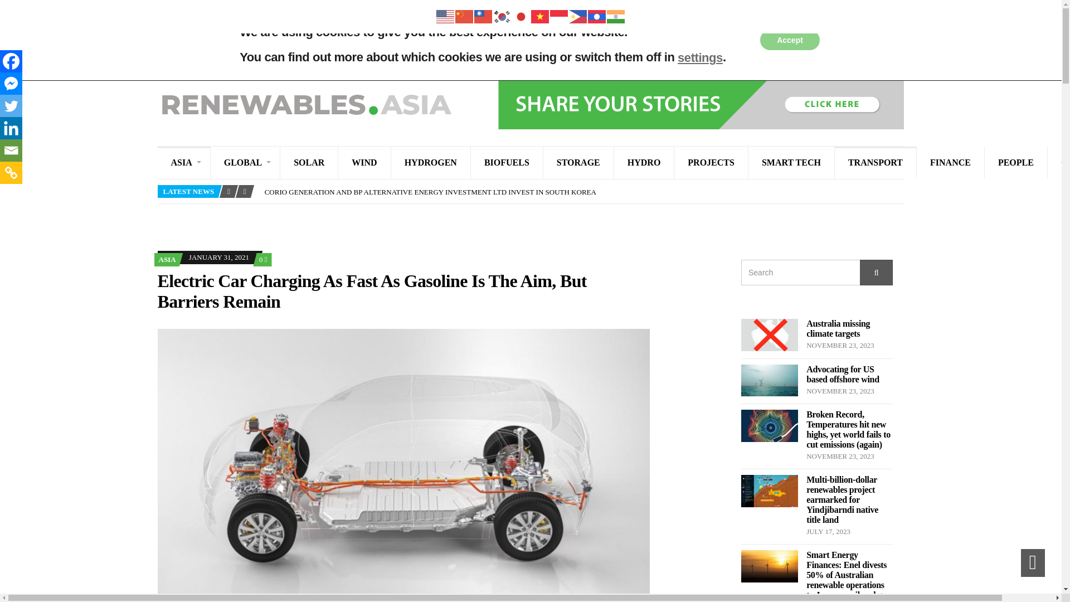  I want to click on Twitter, so click(11, 105).